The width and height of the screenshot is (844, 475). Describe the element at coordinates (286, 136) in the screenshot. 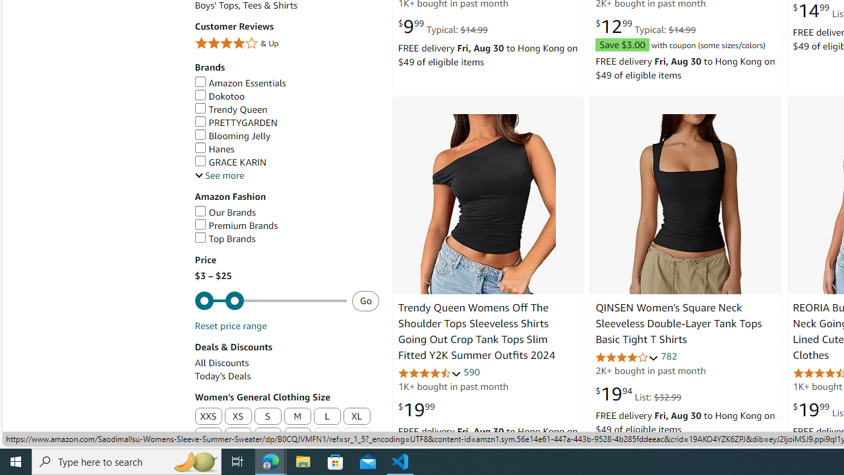

I see `Blooming Jelly` at that location.